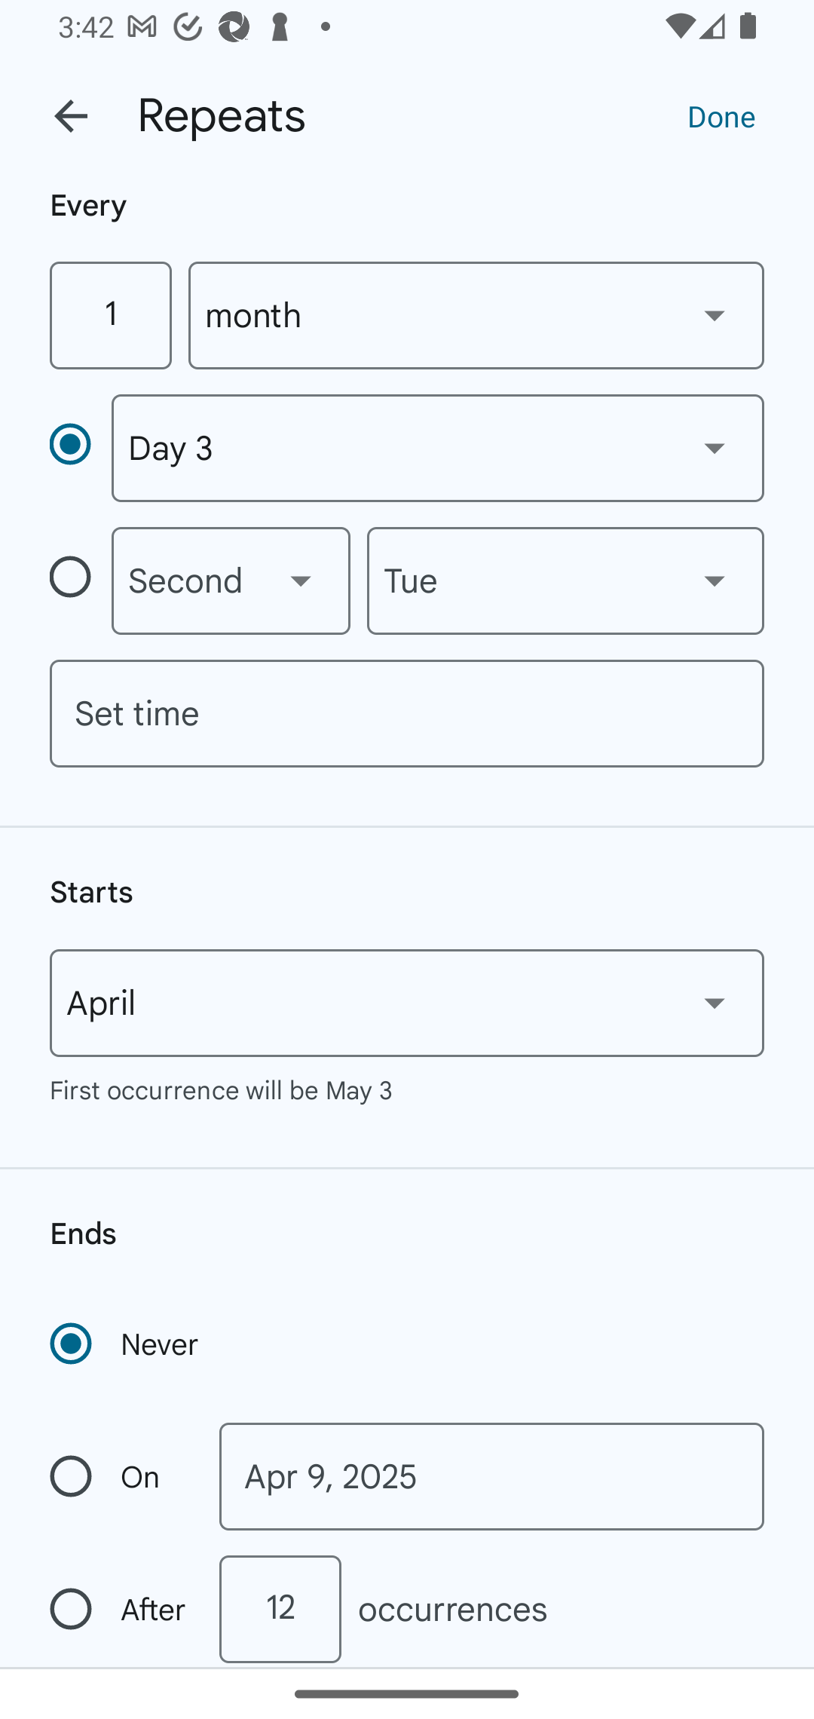 The image size is (814, 1719). Describe the element at coordinates (231, 581) in the screenshot. I see `Second` at that location.